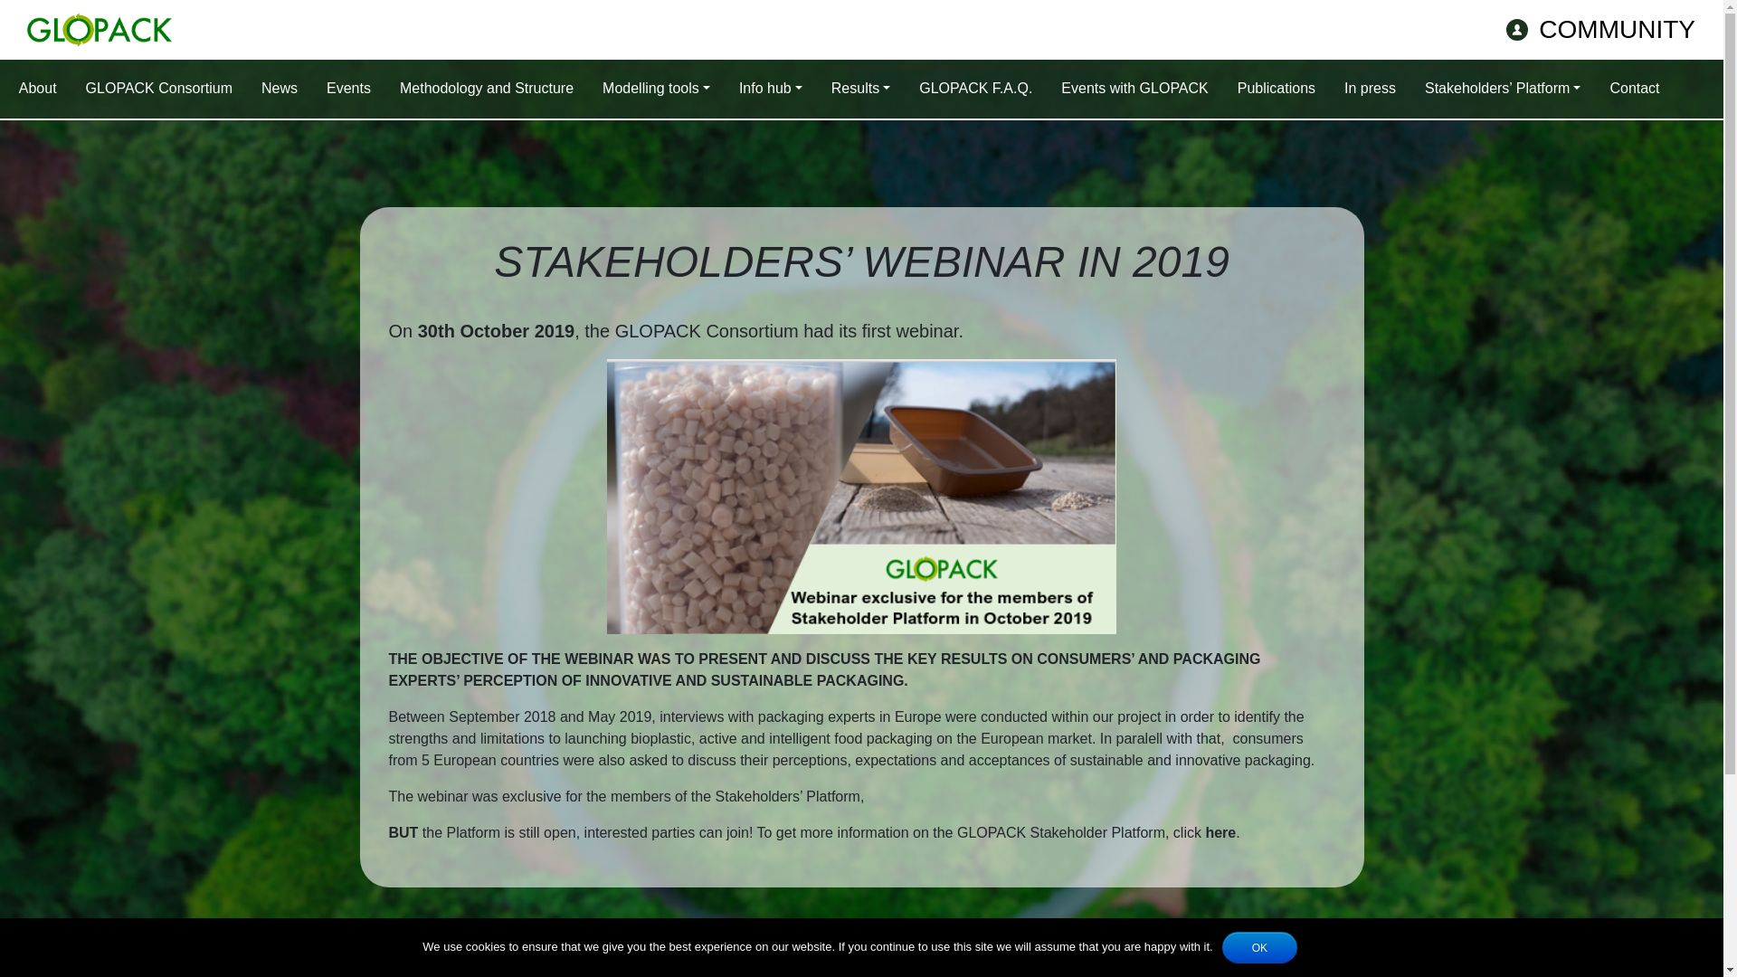 The width and height of the screenshot is (1737, 977). Describe the element at coordinates (975, 88) in the screenshot. I see `GLOPACK F.A.Q.` at that location.